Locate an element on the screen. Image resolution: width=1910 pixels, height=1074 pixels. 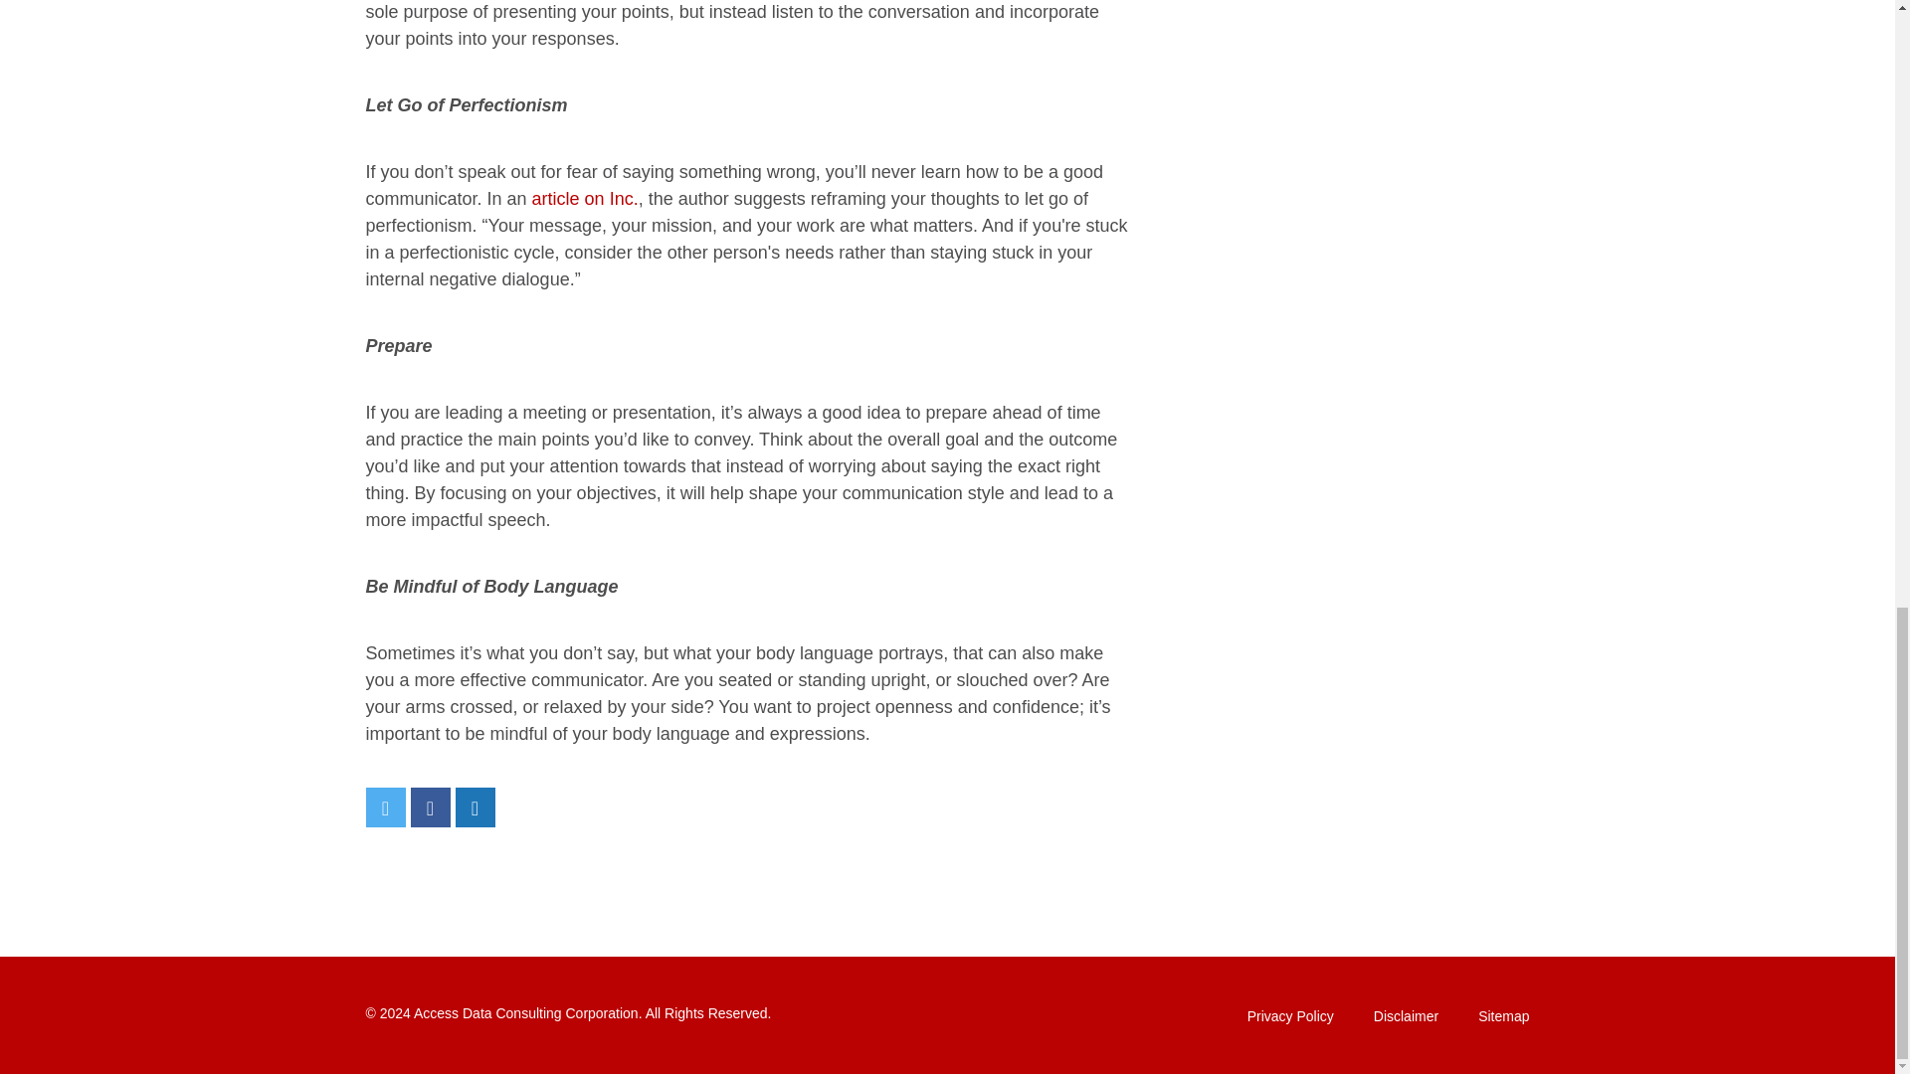
Sitemap is located at coordinates (1504, 1016).